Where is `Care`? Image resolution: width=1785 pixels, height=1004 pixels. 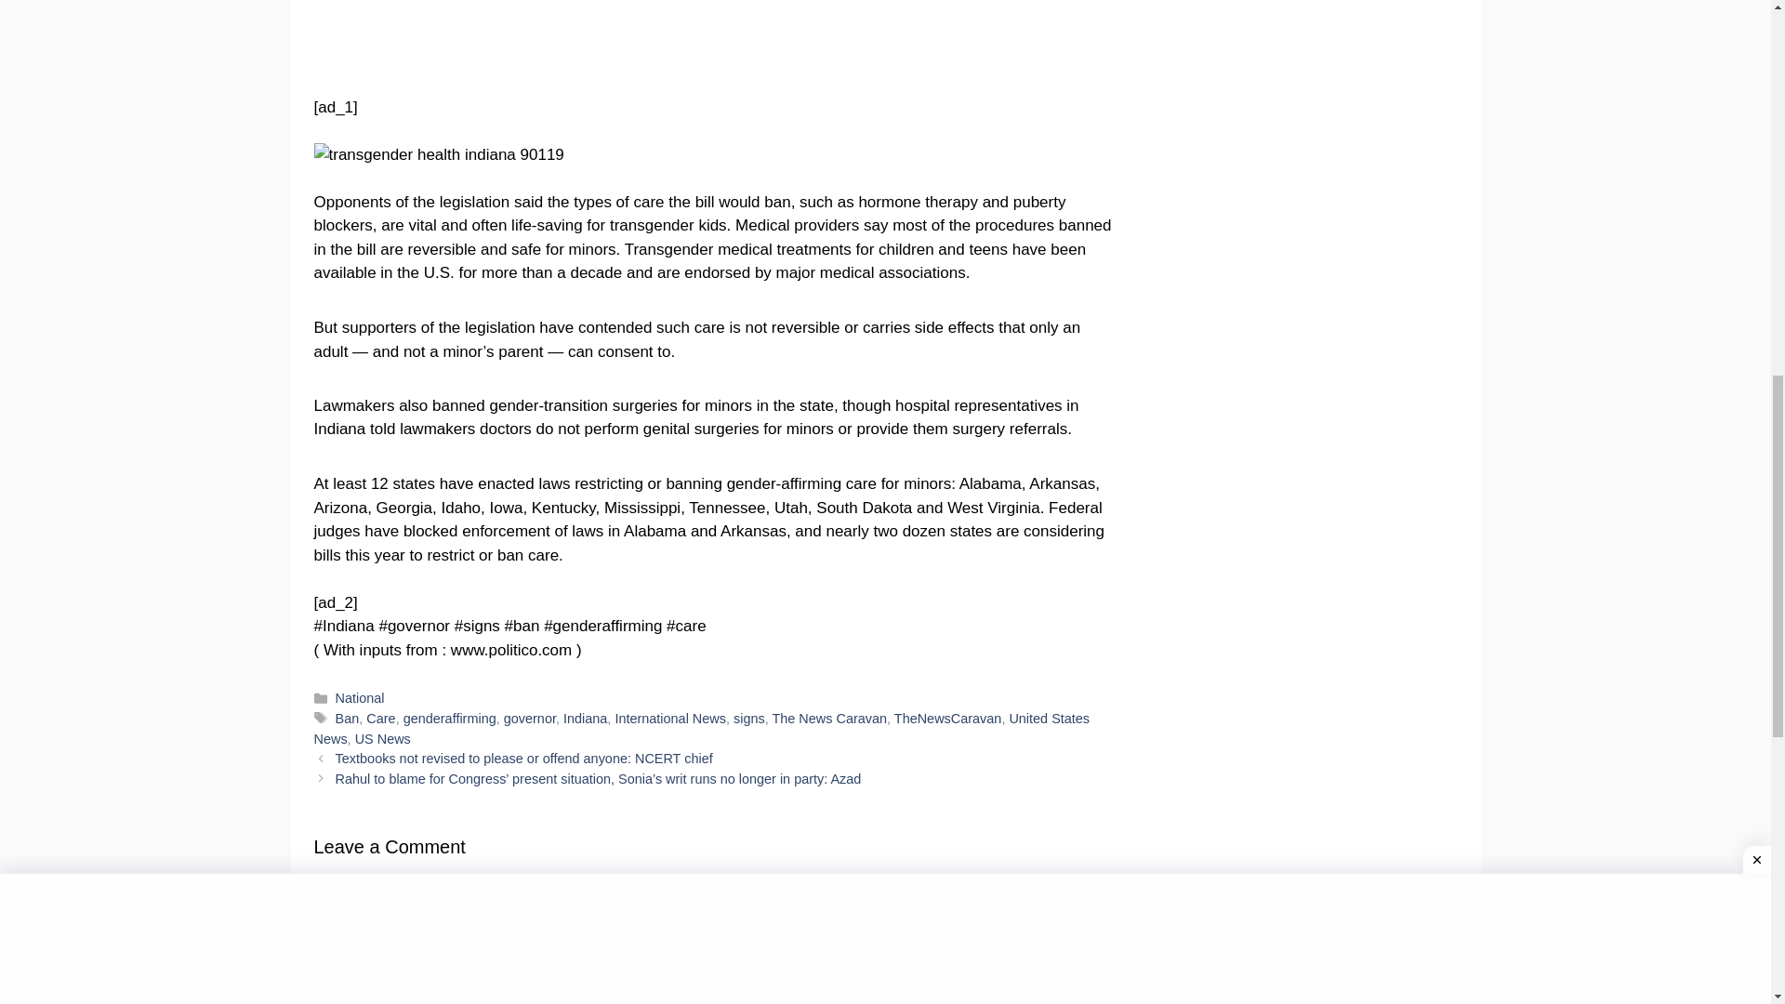 Care is located at coordinates (379, 718).